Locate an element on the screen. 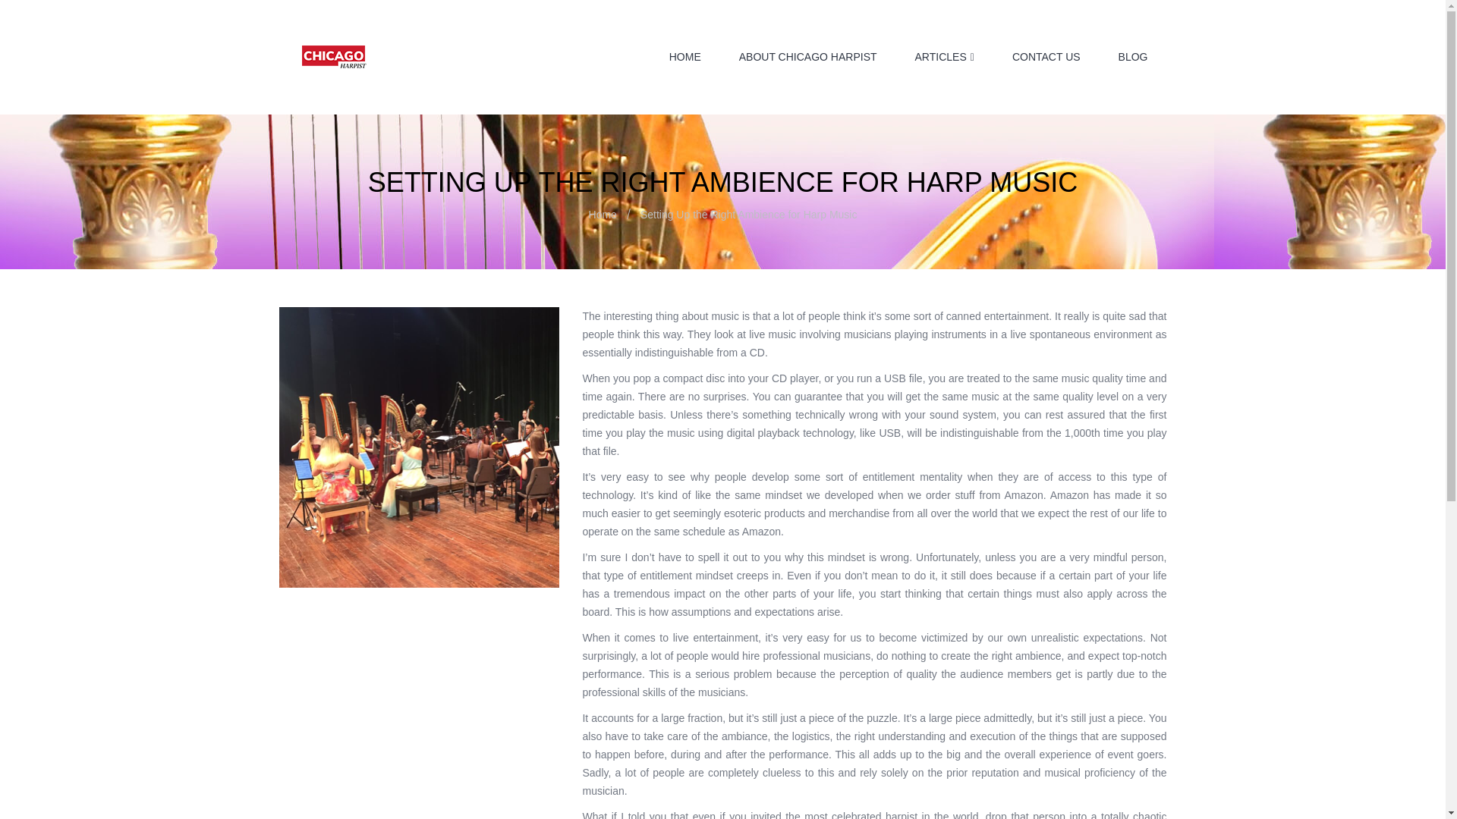 This screenshot has width=1457, height=819. Blog is located at coordinates (392, 645).